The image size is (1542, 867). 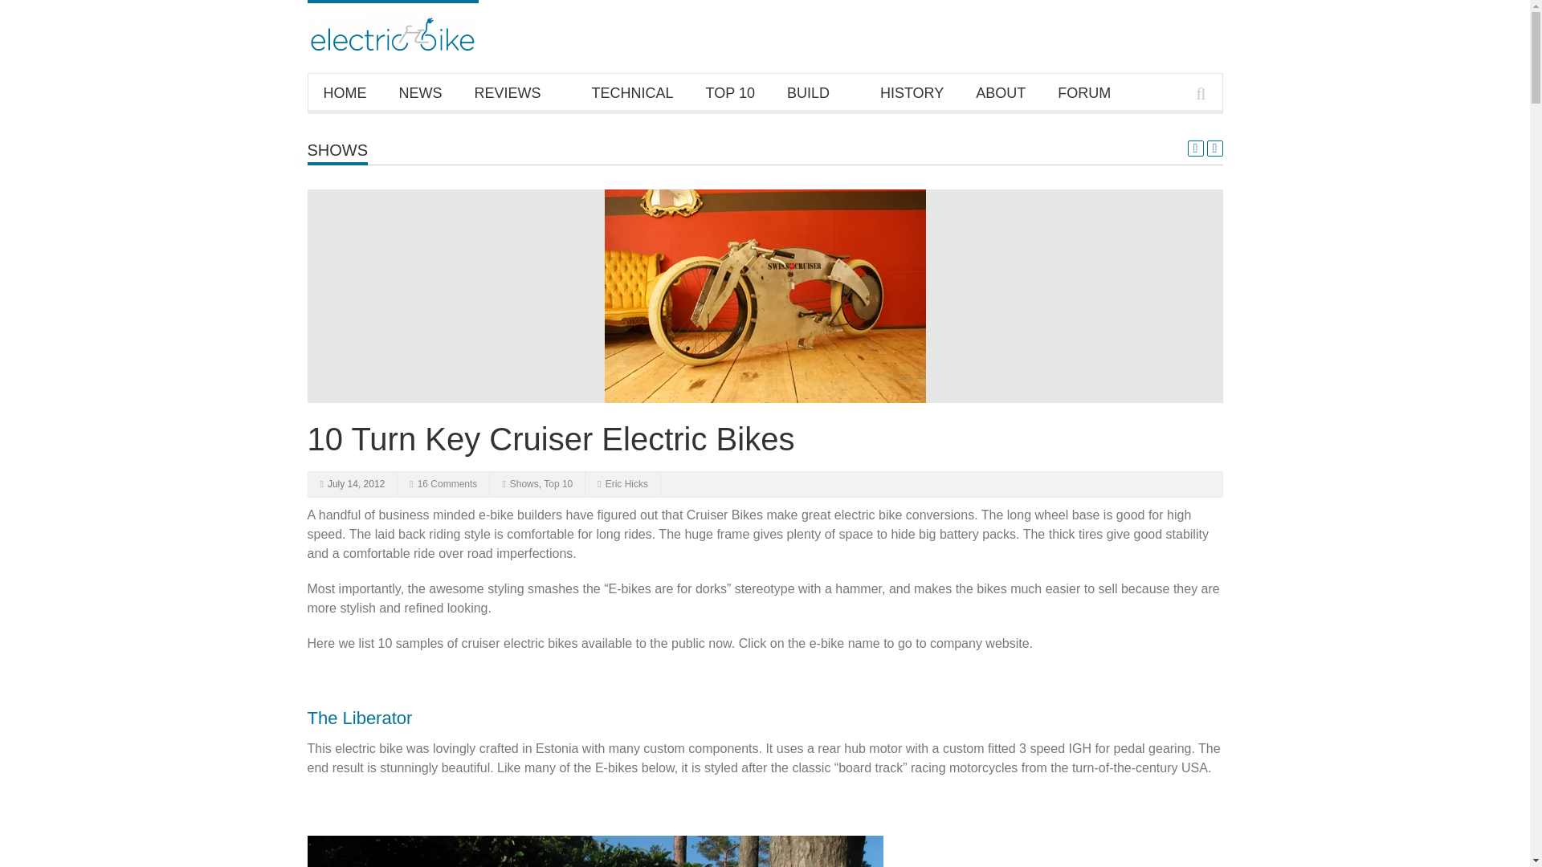 I want to click on FORUM, so click(x=1084, y=92).